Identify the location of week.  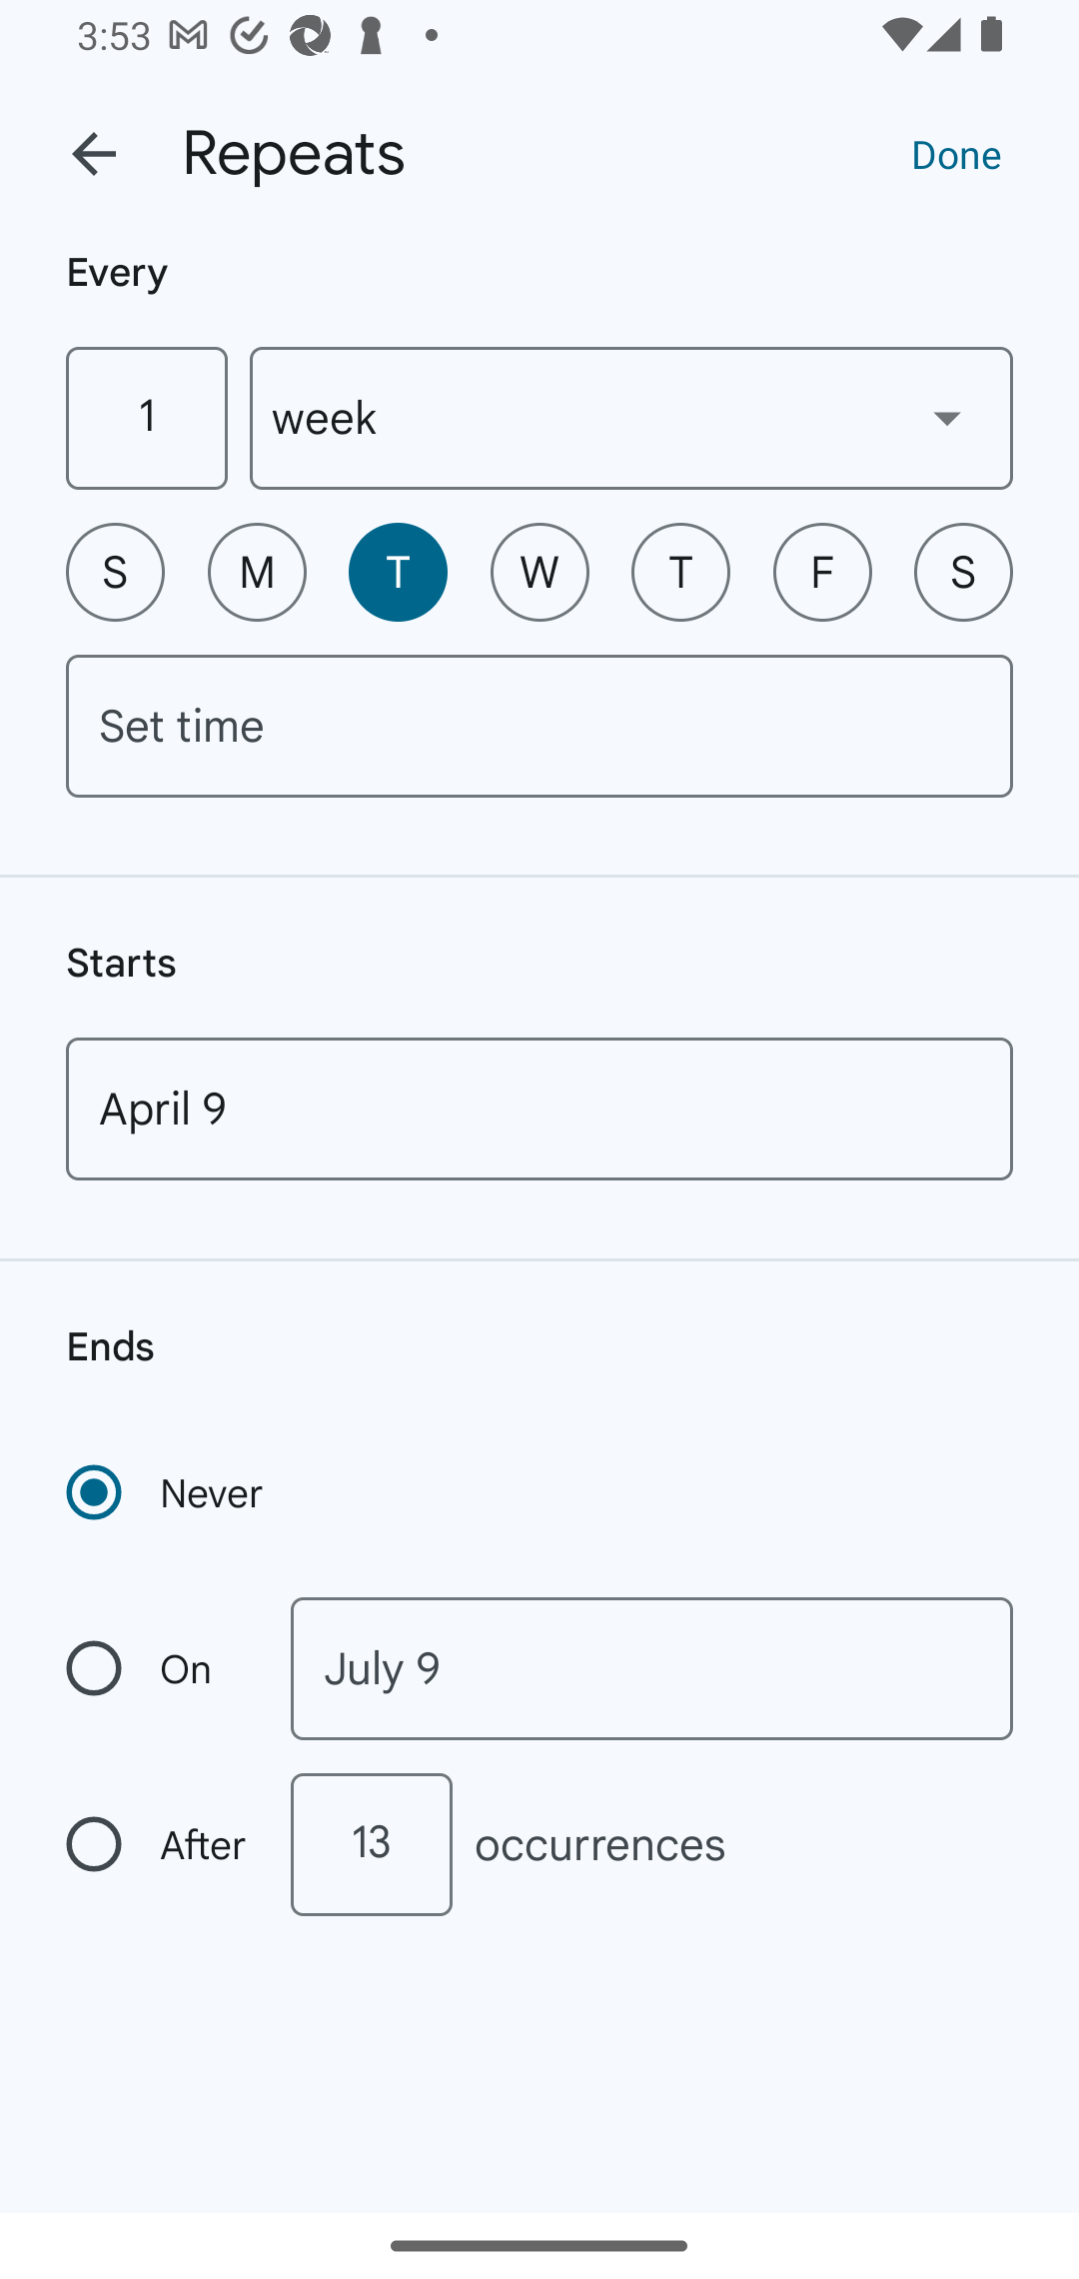
(631, 418).